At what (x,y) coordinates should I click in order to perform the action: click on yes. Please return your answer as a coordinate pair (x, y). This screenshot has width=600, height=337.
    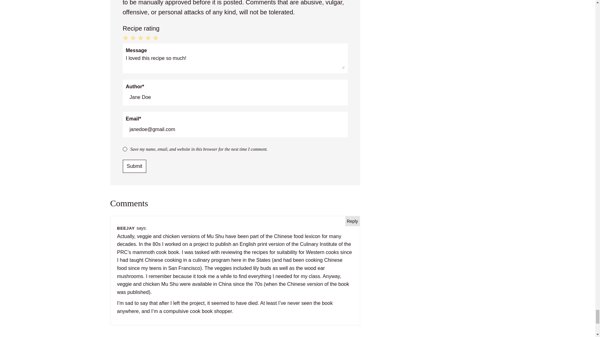
    Looking at the image, I should click on (124, 149).